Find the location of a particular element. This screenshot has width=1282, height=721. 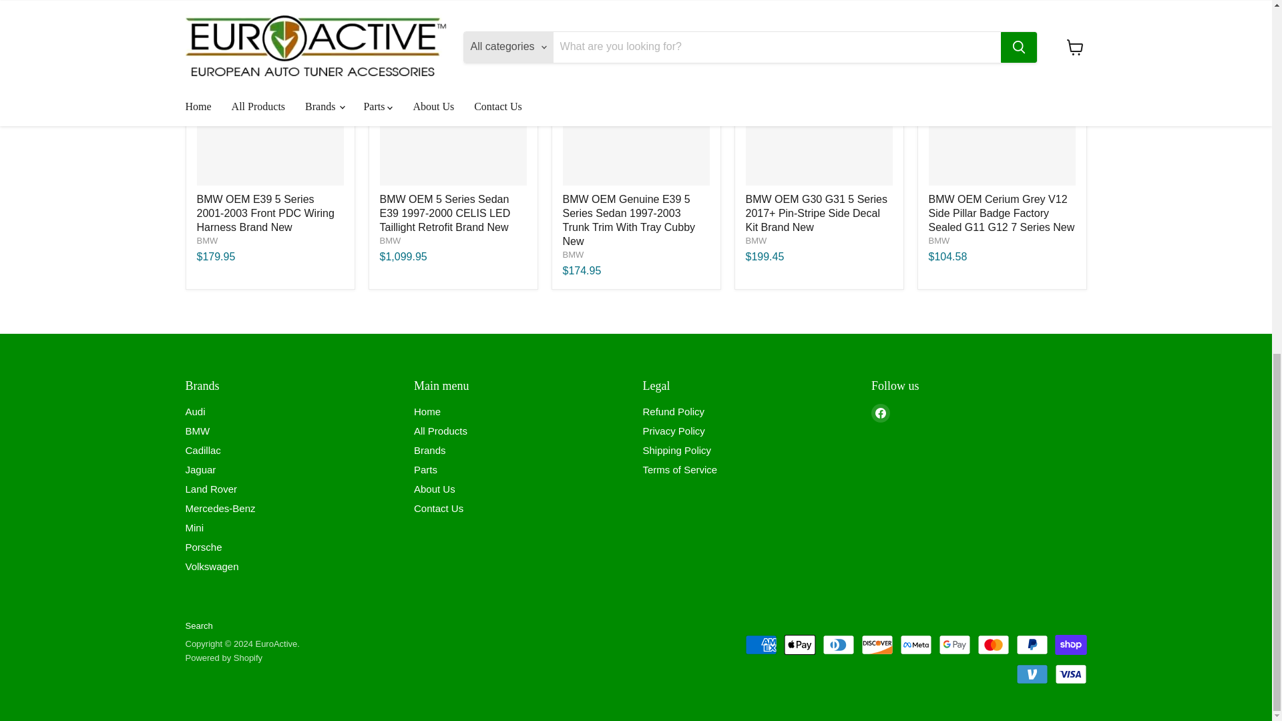

BMW is located at coordinates (756, 240).